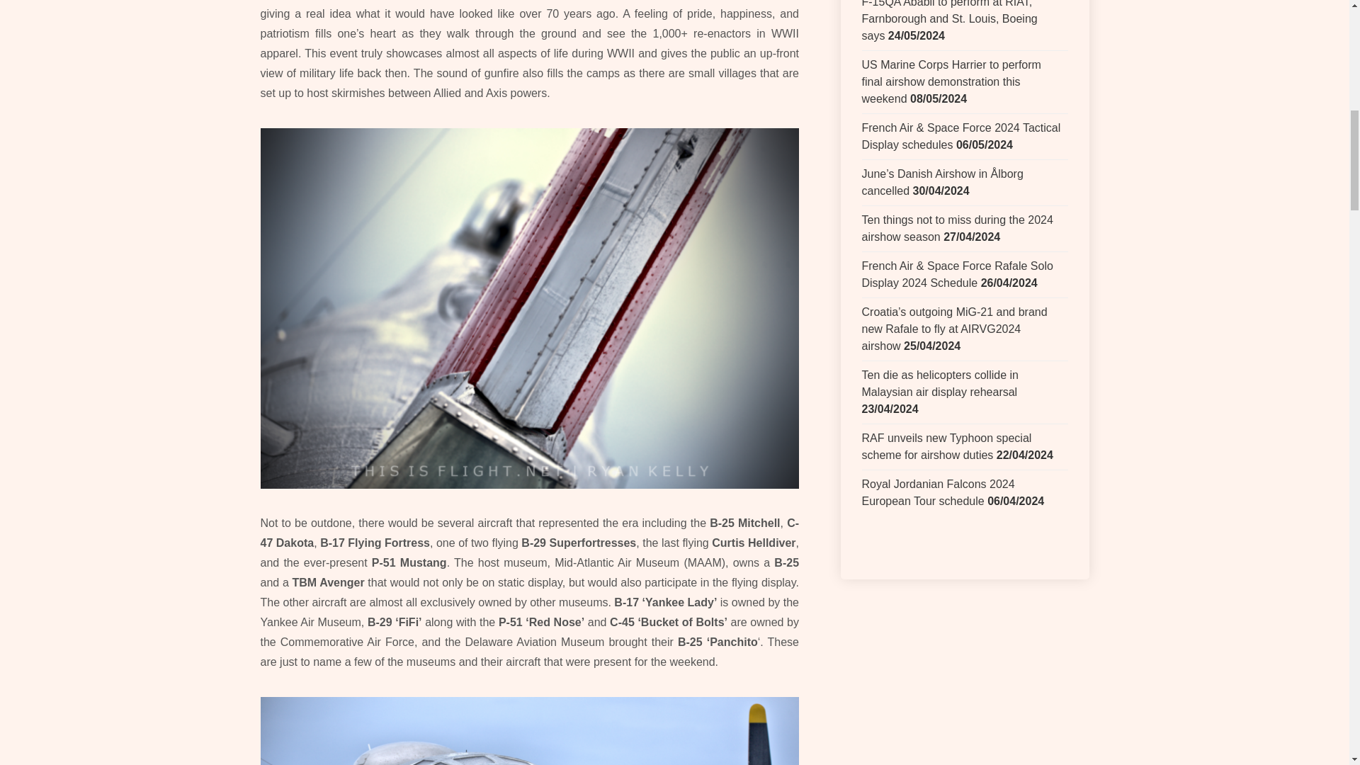 This screenshot has height=765, width=1360. What do you see at coordinates (956, 228) in the screenshot?
I see `Ten things not to miss during the 2024 airshow season` at bounding box center [956, 228].